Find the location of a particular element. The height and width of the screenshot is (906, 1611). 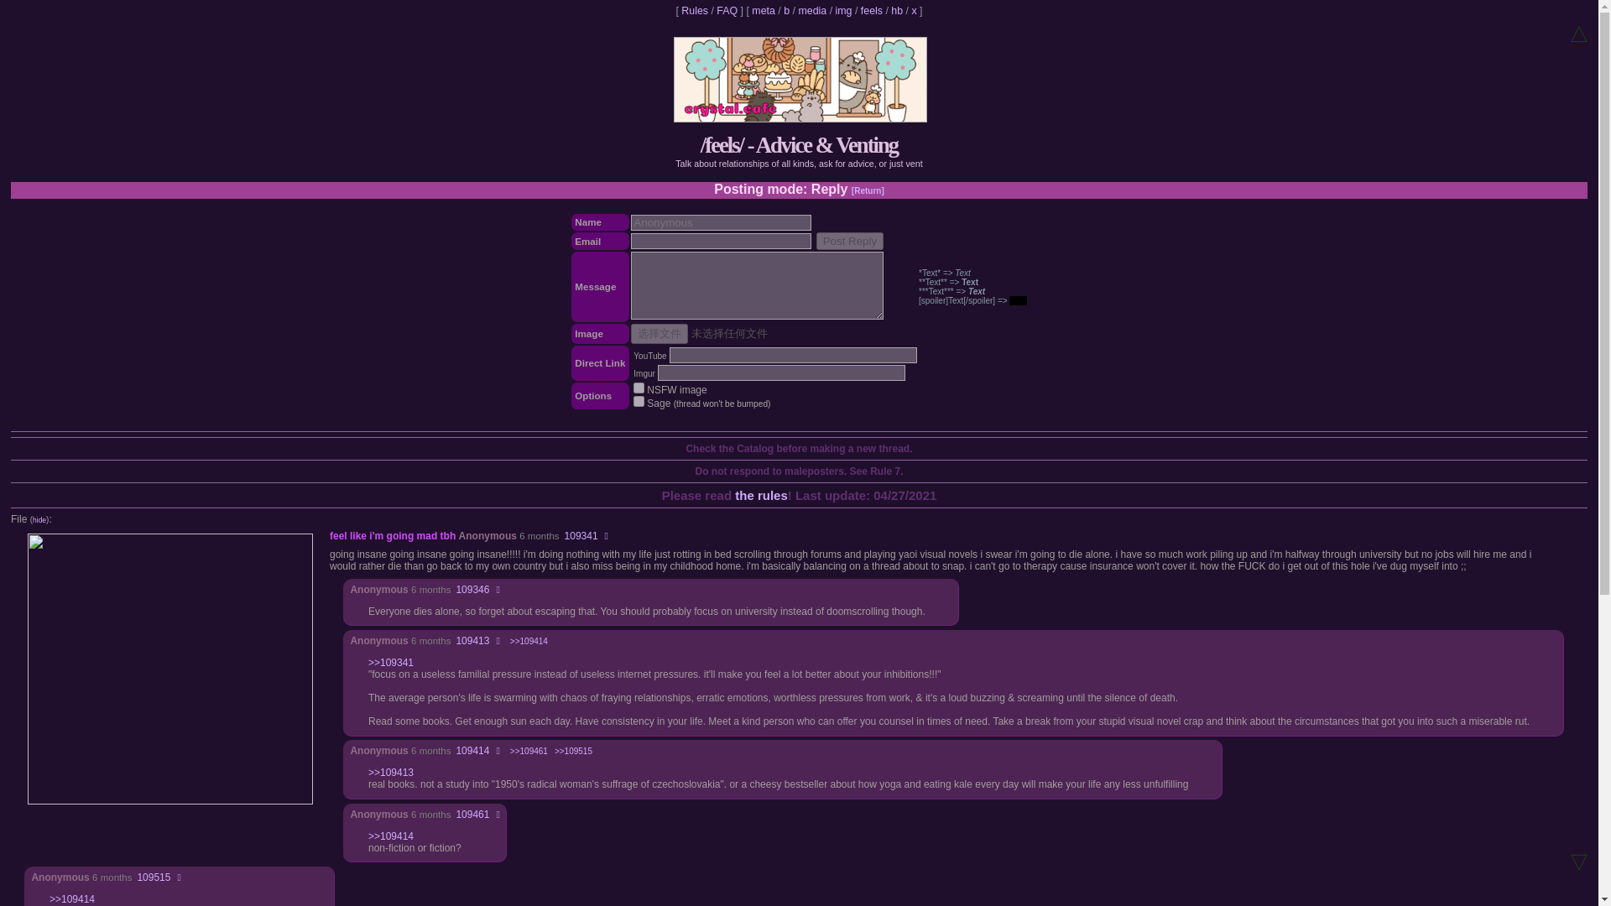

6 months is located at coordinates (430, 589).